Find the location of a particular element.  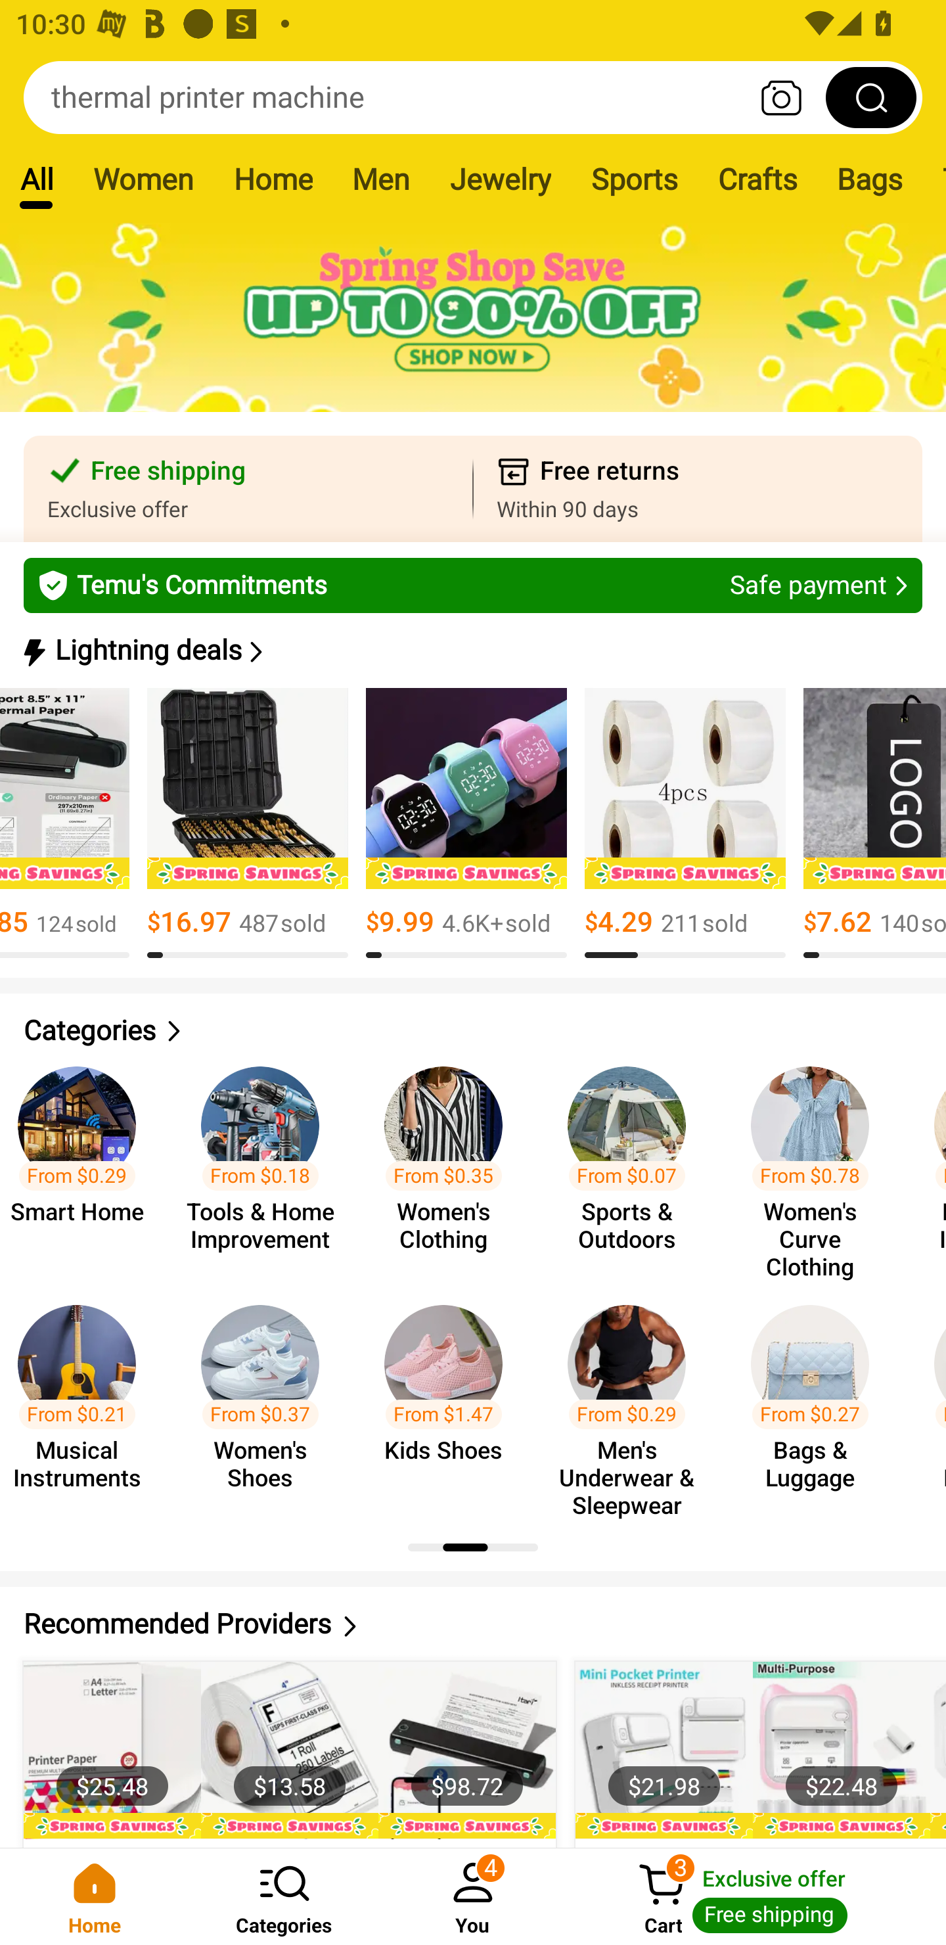

Free returns Within 90 days is located at coordinates (698, 489).